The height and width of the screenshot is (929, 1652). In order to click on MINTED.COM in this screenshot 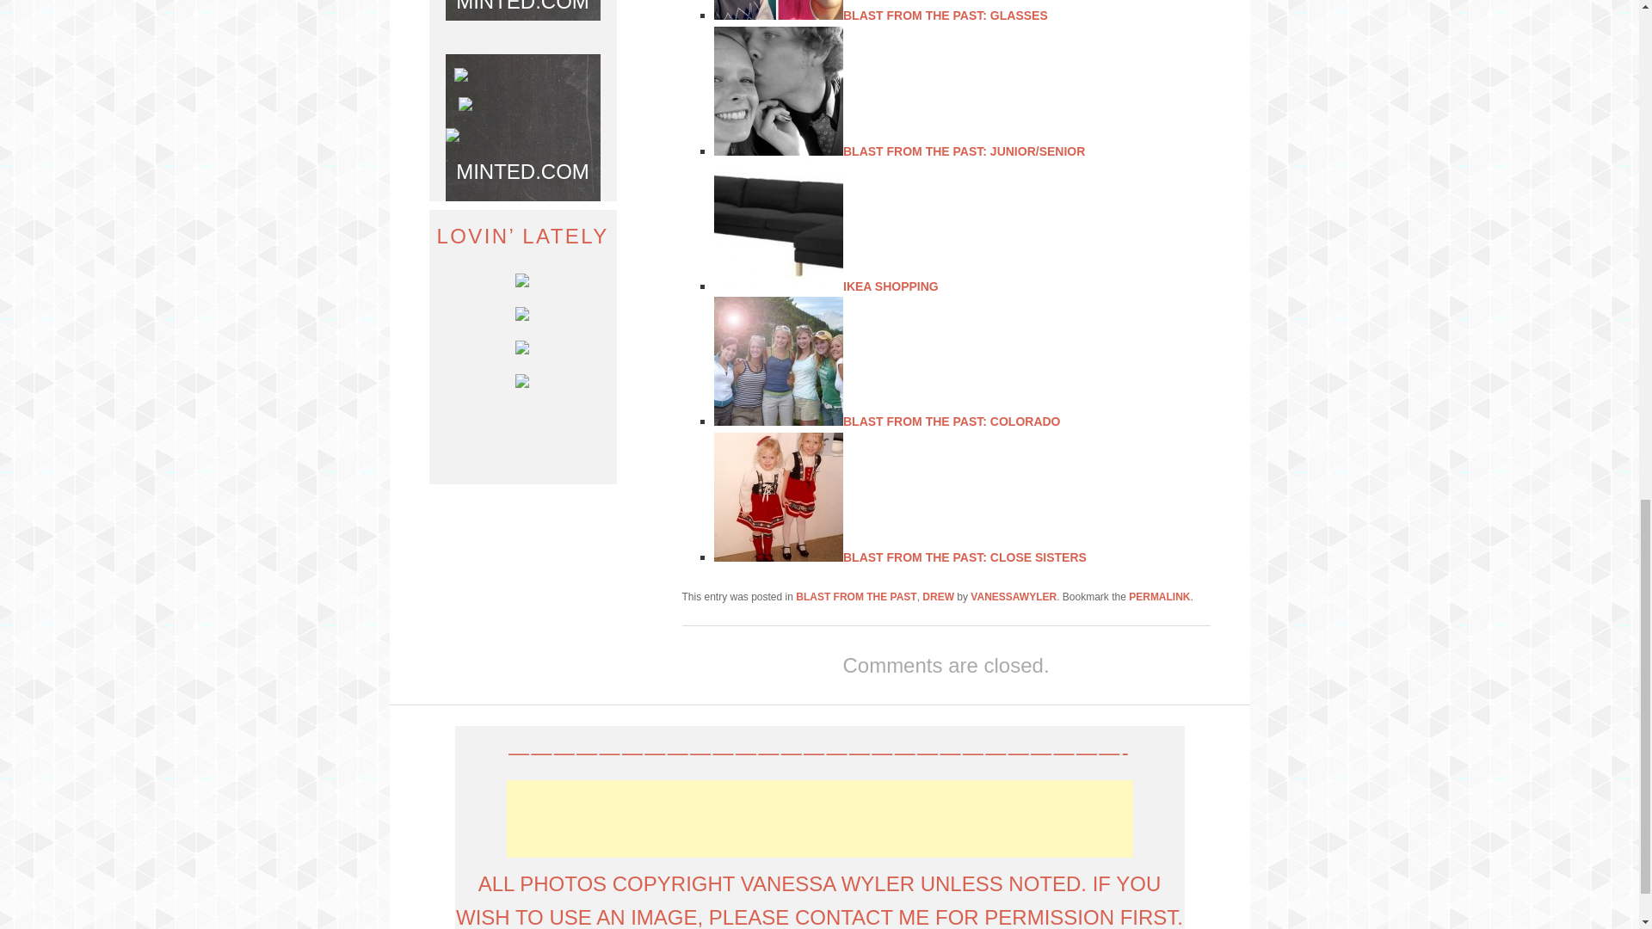, I will do `click(522, 7)`.